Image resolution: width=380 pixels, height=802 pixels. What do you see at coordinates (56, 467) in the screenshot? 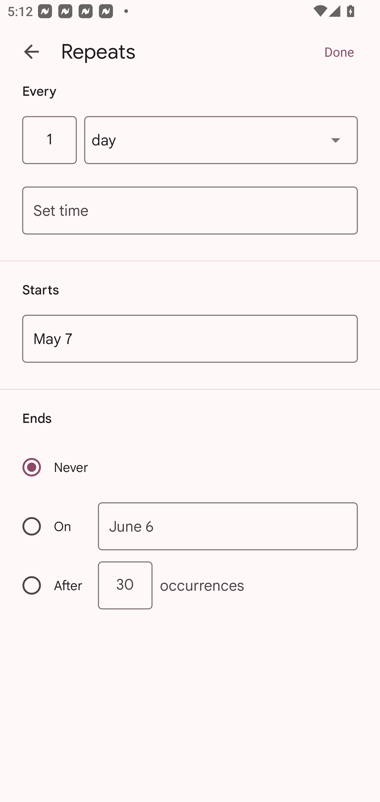
I see `Never Recurrence never ends` at bounding box center [56, 467].